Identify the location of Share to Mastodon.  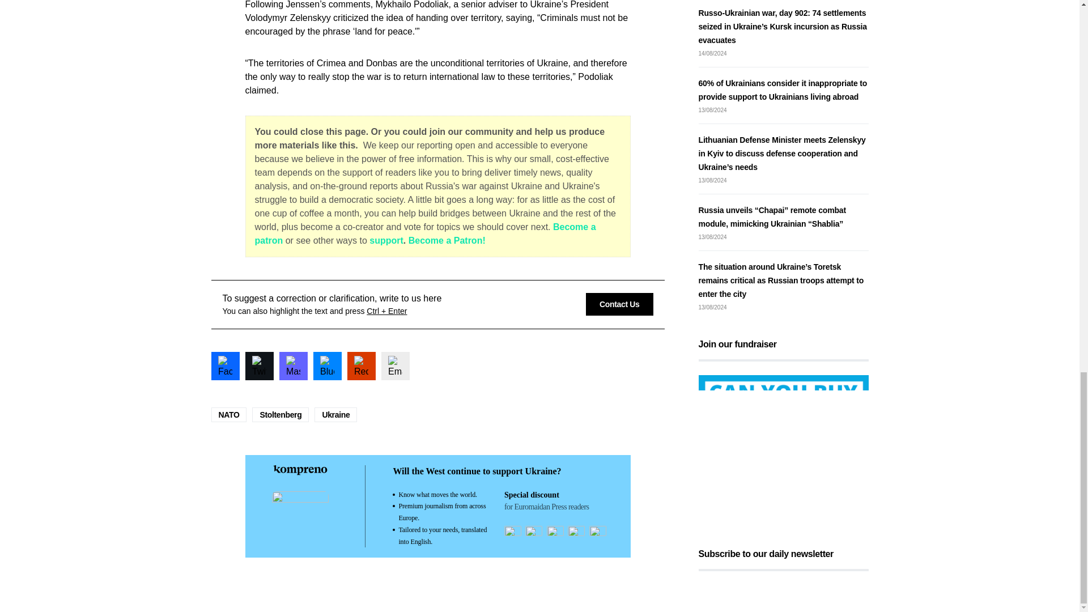
(292, 366).